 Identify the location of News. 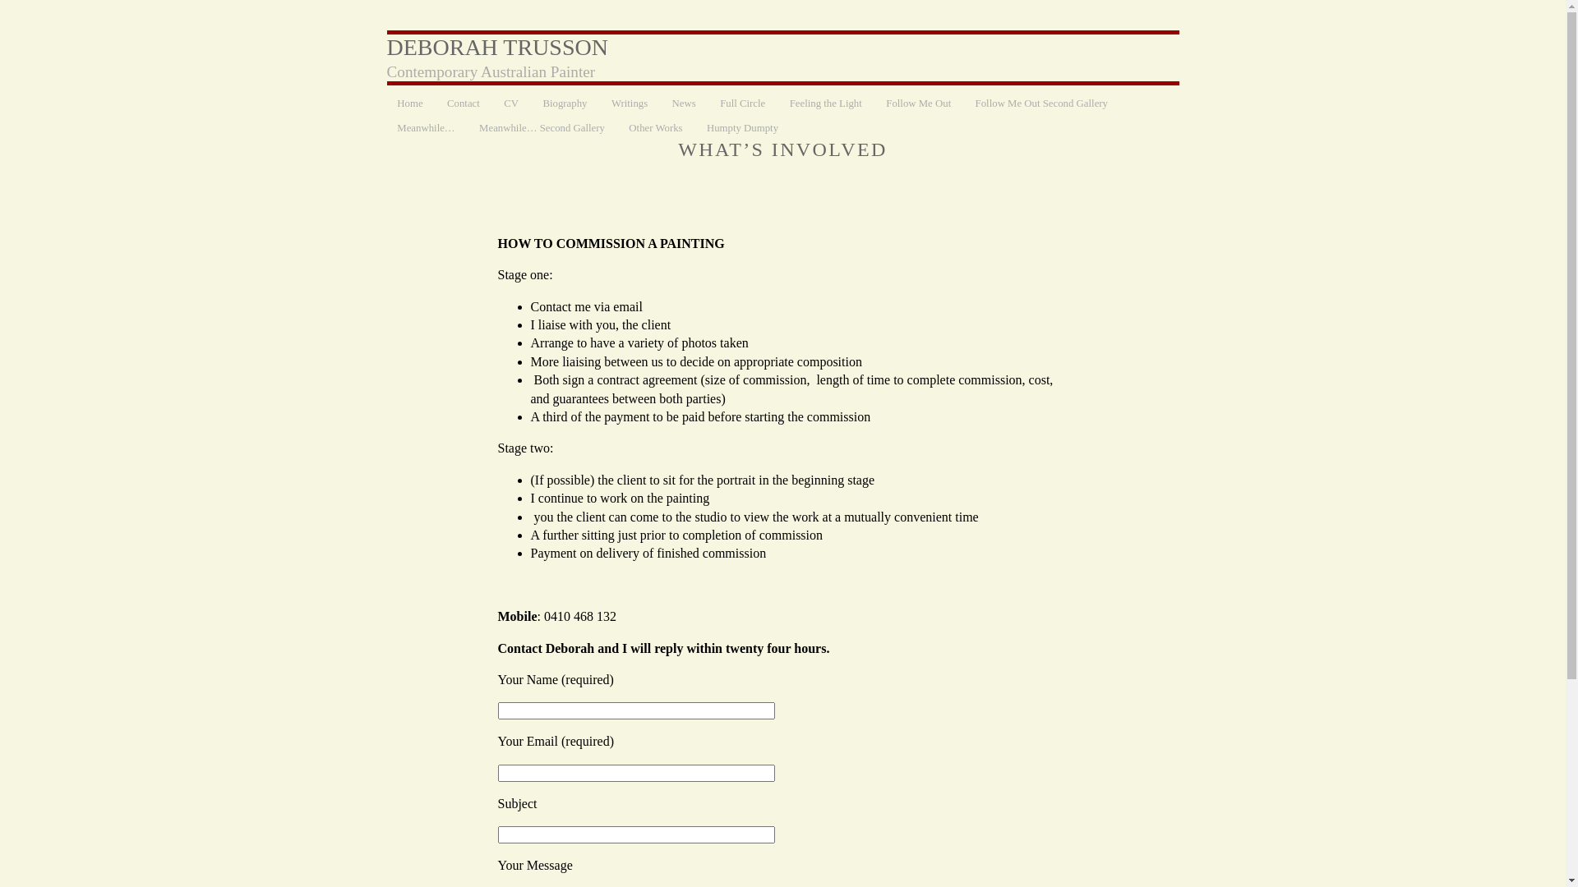
(684, 103).